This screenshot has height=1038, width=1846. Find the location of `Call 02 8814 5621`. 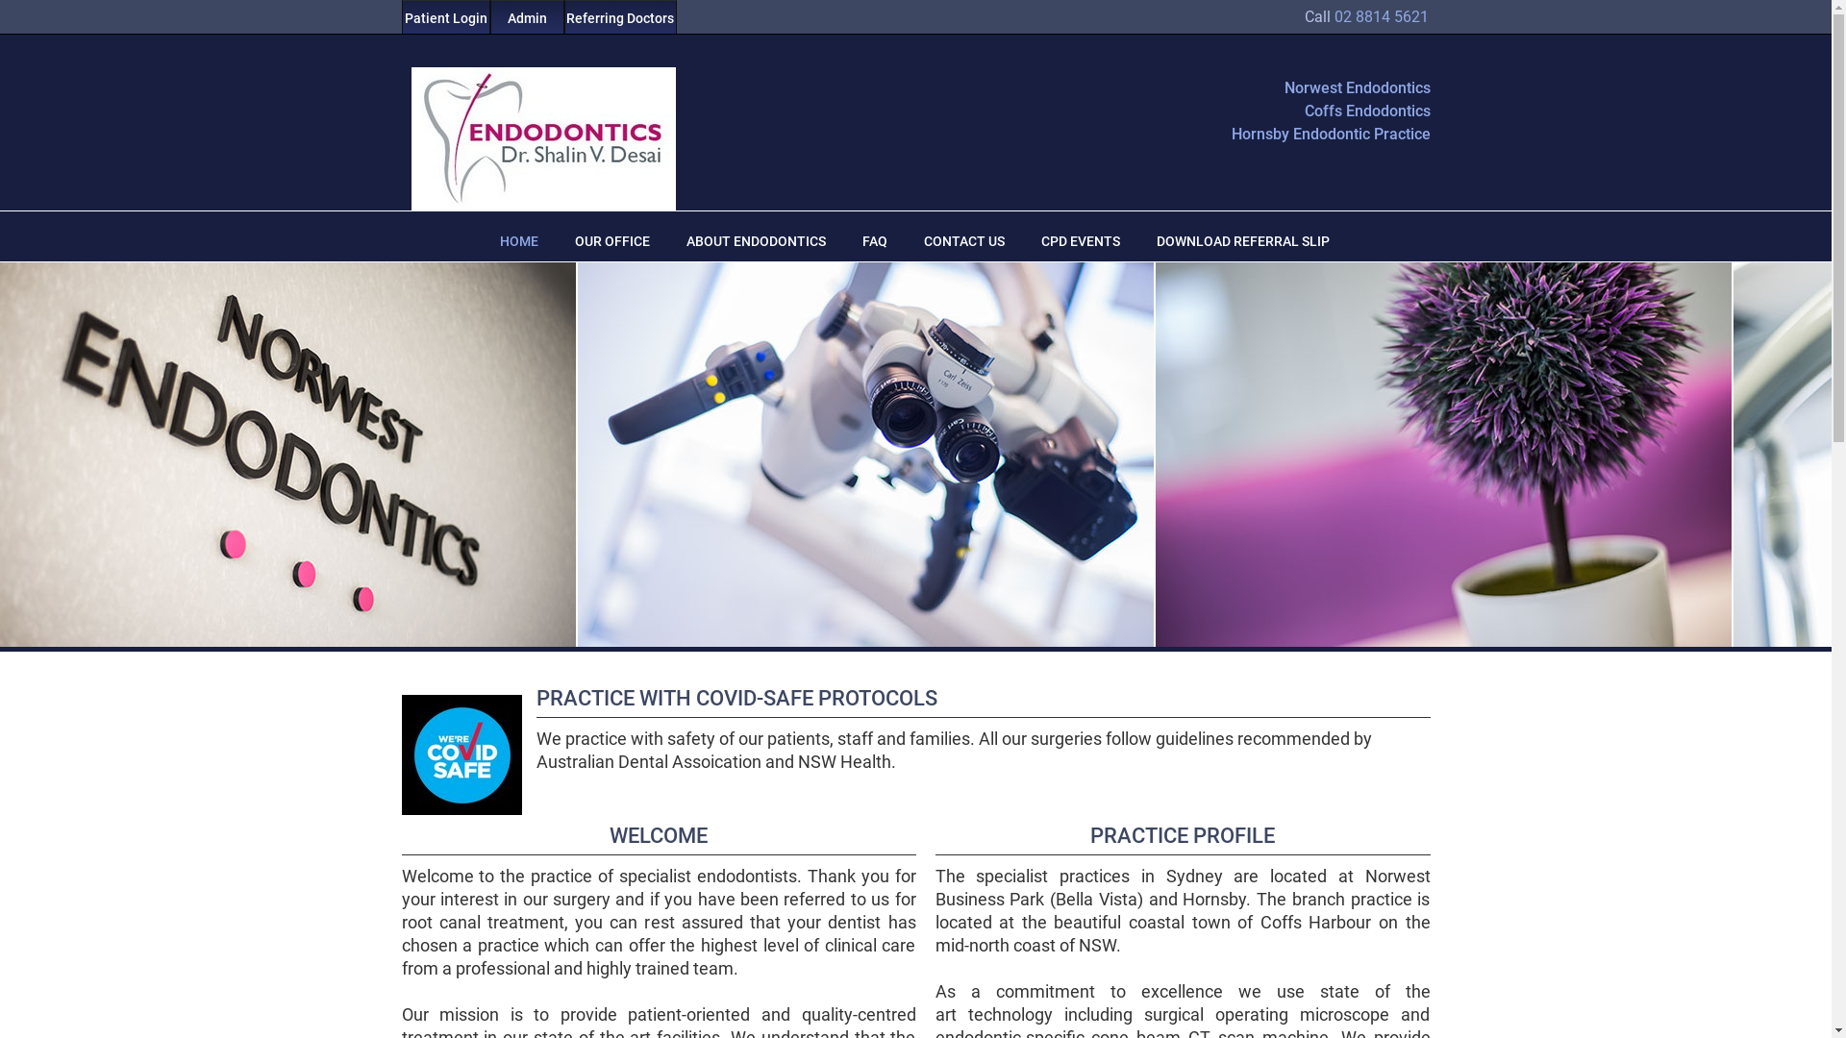

Call 02 8814 5621 is located at coordinates (1365, 17).